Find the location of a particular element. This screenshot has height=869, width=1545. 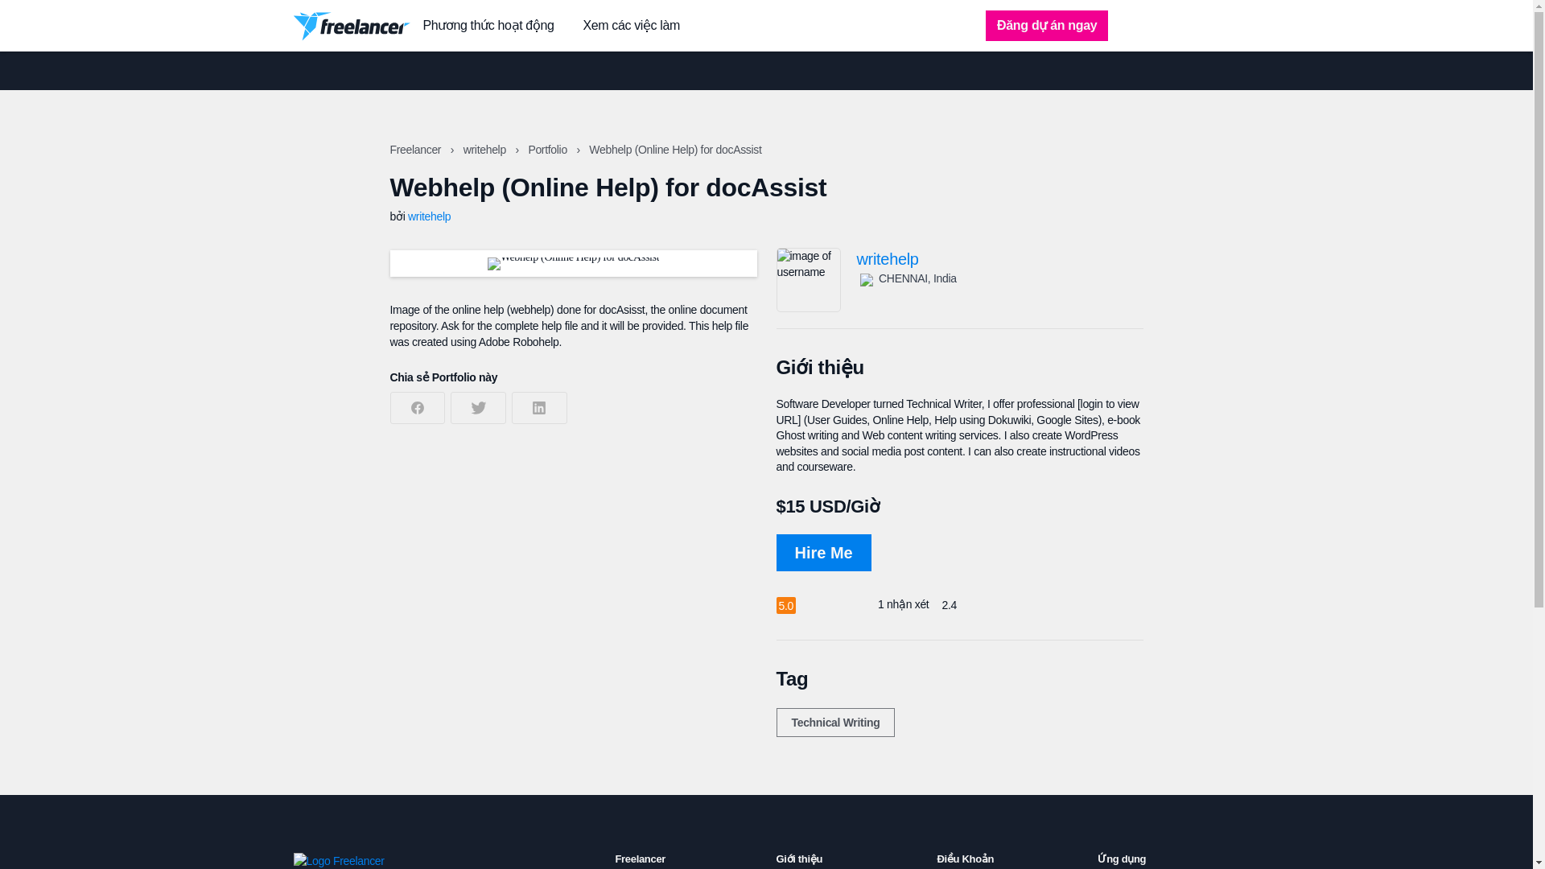

Freelancer is located at coordinates (416, 150).